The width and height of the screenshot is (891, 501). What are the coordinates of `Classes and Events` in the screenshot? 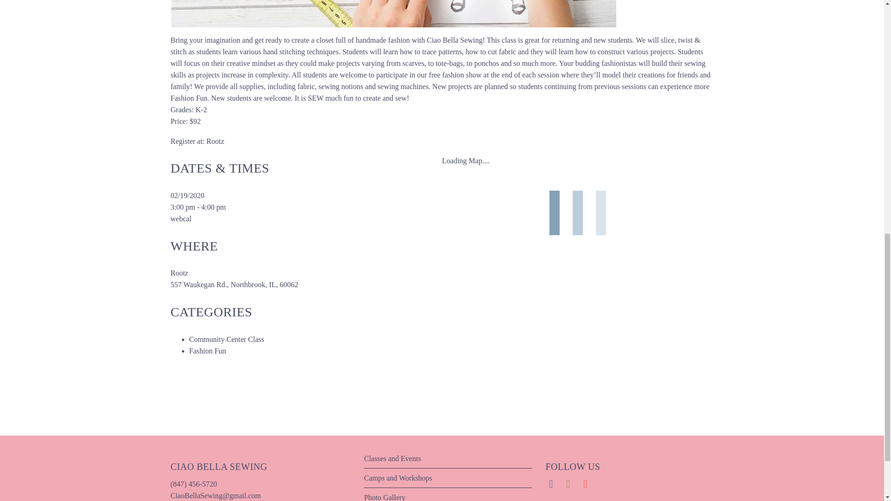 It's located at (392, 458).